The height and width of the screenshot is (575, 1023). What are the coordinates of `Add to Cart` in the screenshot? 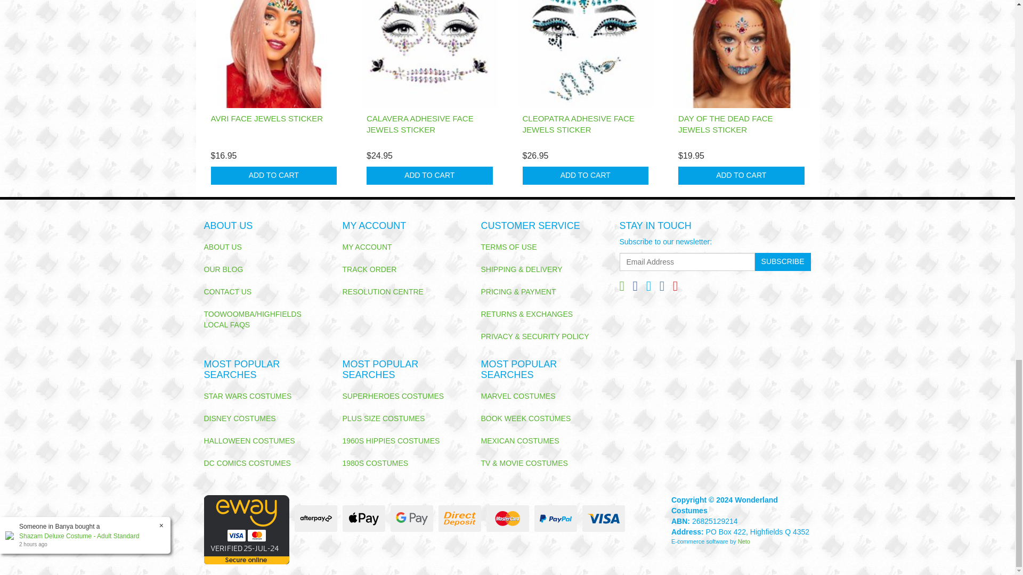 It's located at (585, 176).